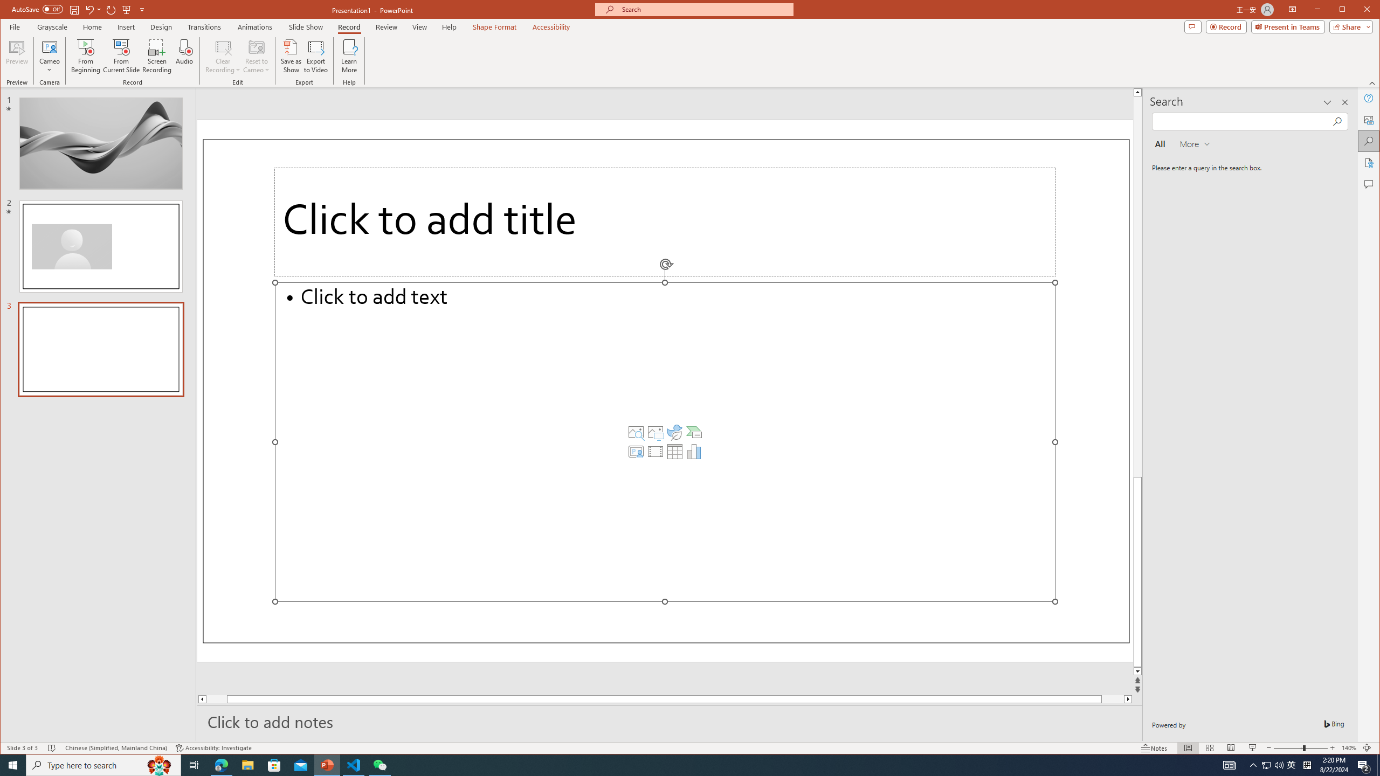 This screenshot has width=1380, height=776. What do you see at coordinates (690, 748) in the screenshot?
I see `Class: MsoCommandBar` at bounding box center [690, 748].